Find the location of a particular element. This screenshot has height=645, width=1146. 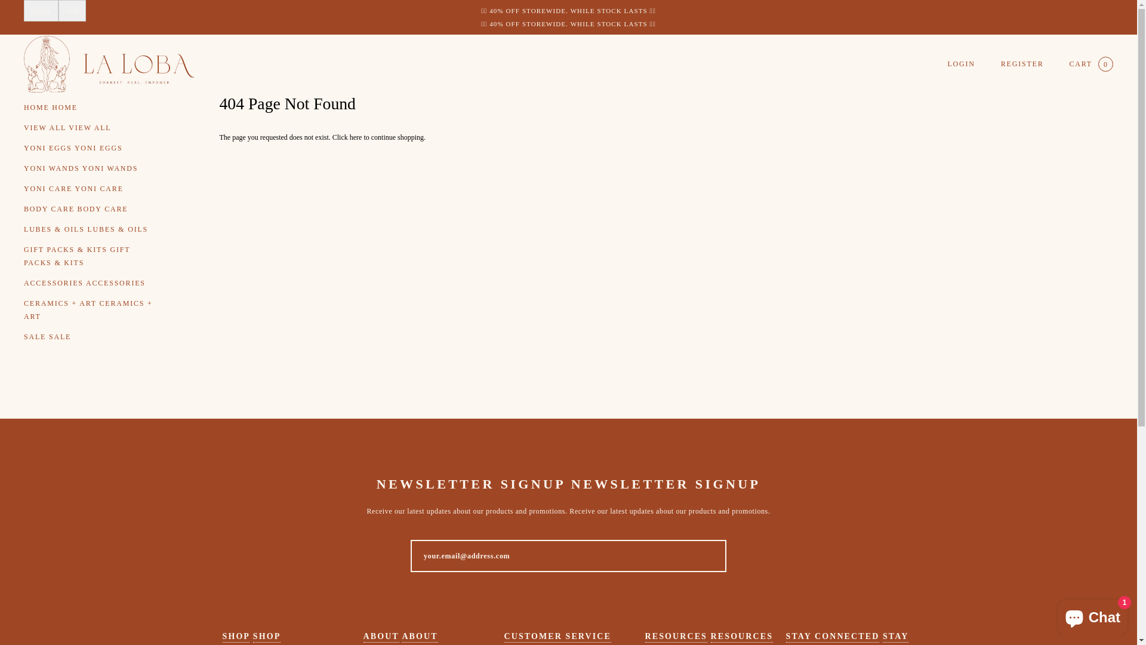

Shopify online store chat is located at coordinates (1092, 615).